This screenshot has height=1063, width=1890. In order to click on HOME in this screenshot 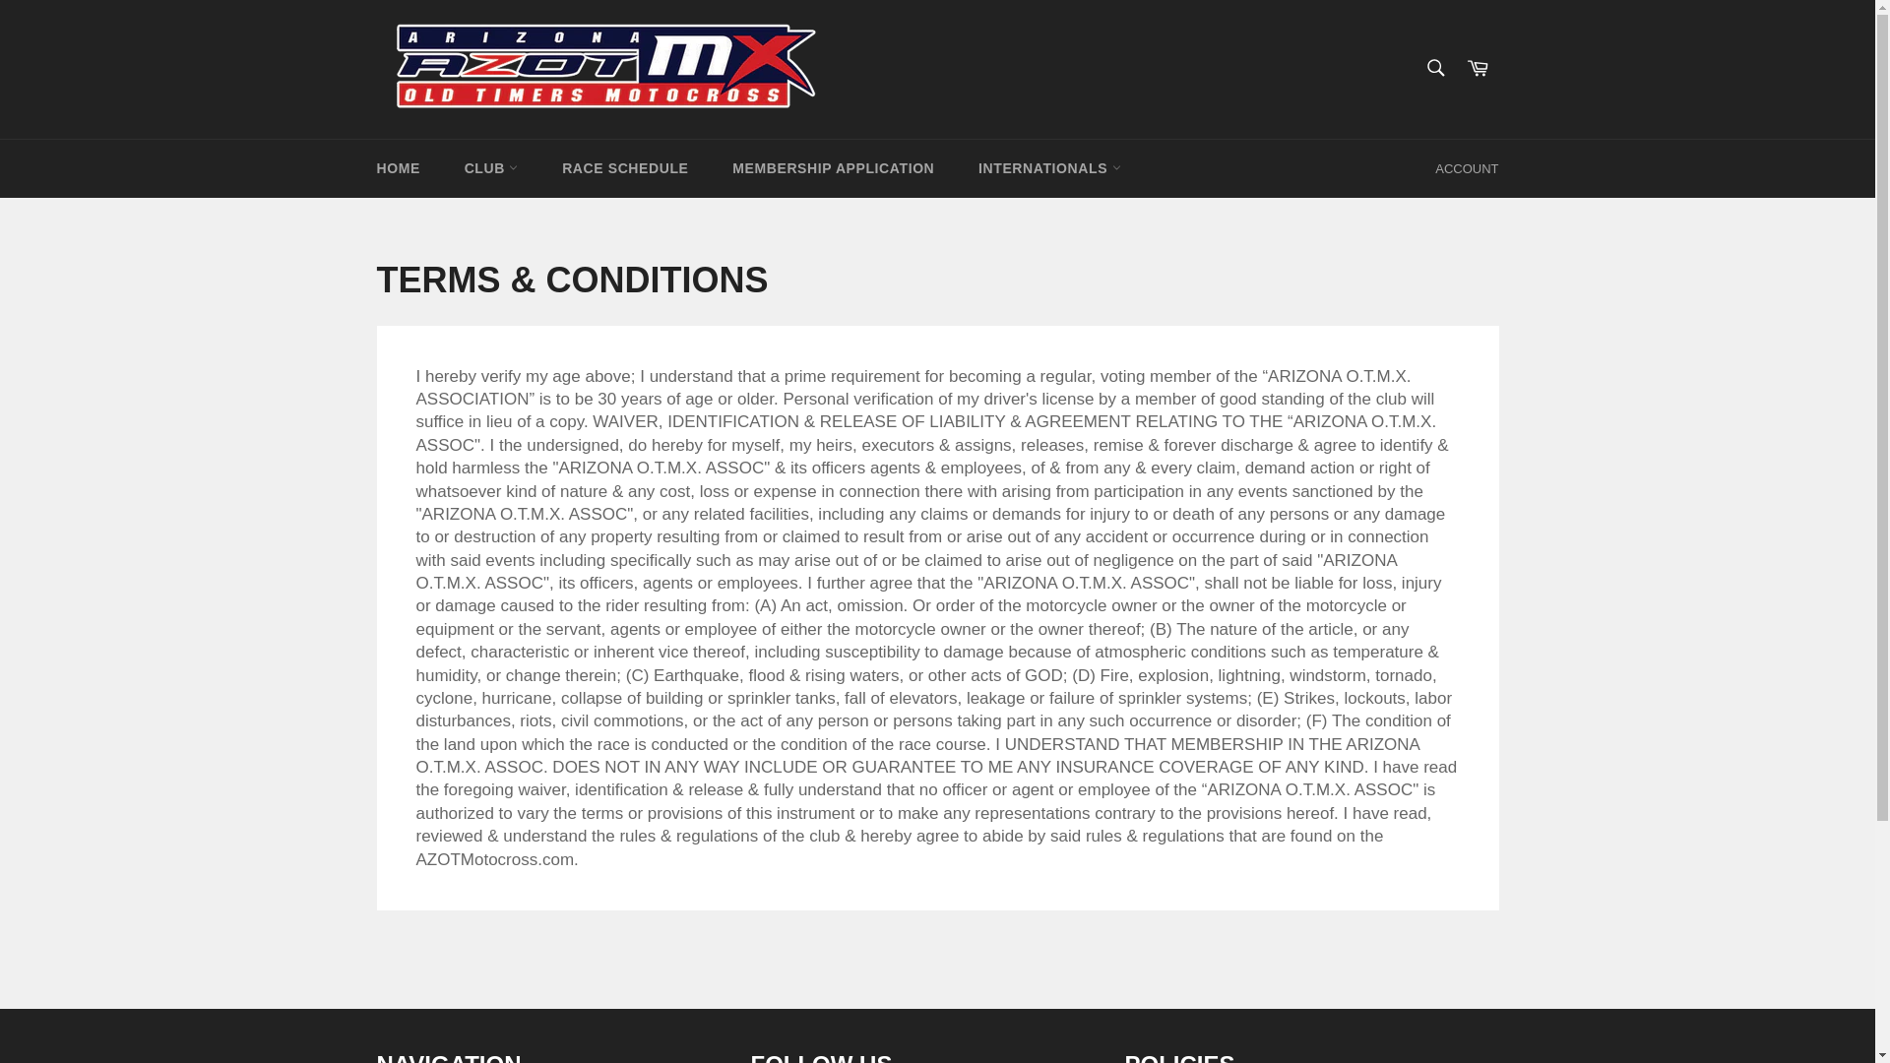, I will do `click(398, 167)`.